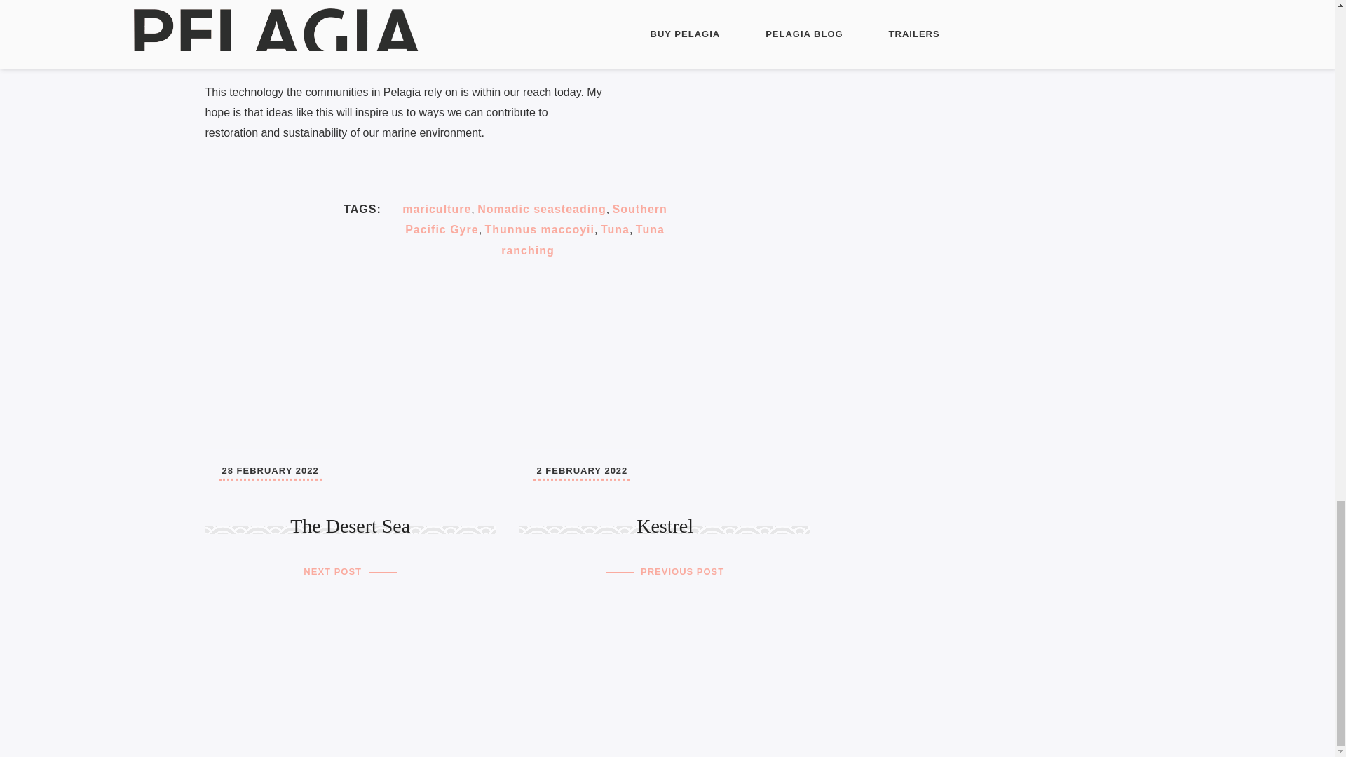  Describe the element at coordinates (542, 209) in the screenshot. I see `Tuna` at that location.